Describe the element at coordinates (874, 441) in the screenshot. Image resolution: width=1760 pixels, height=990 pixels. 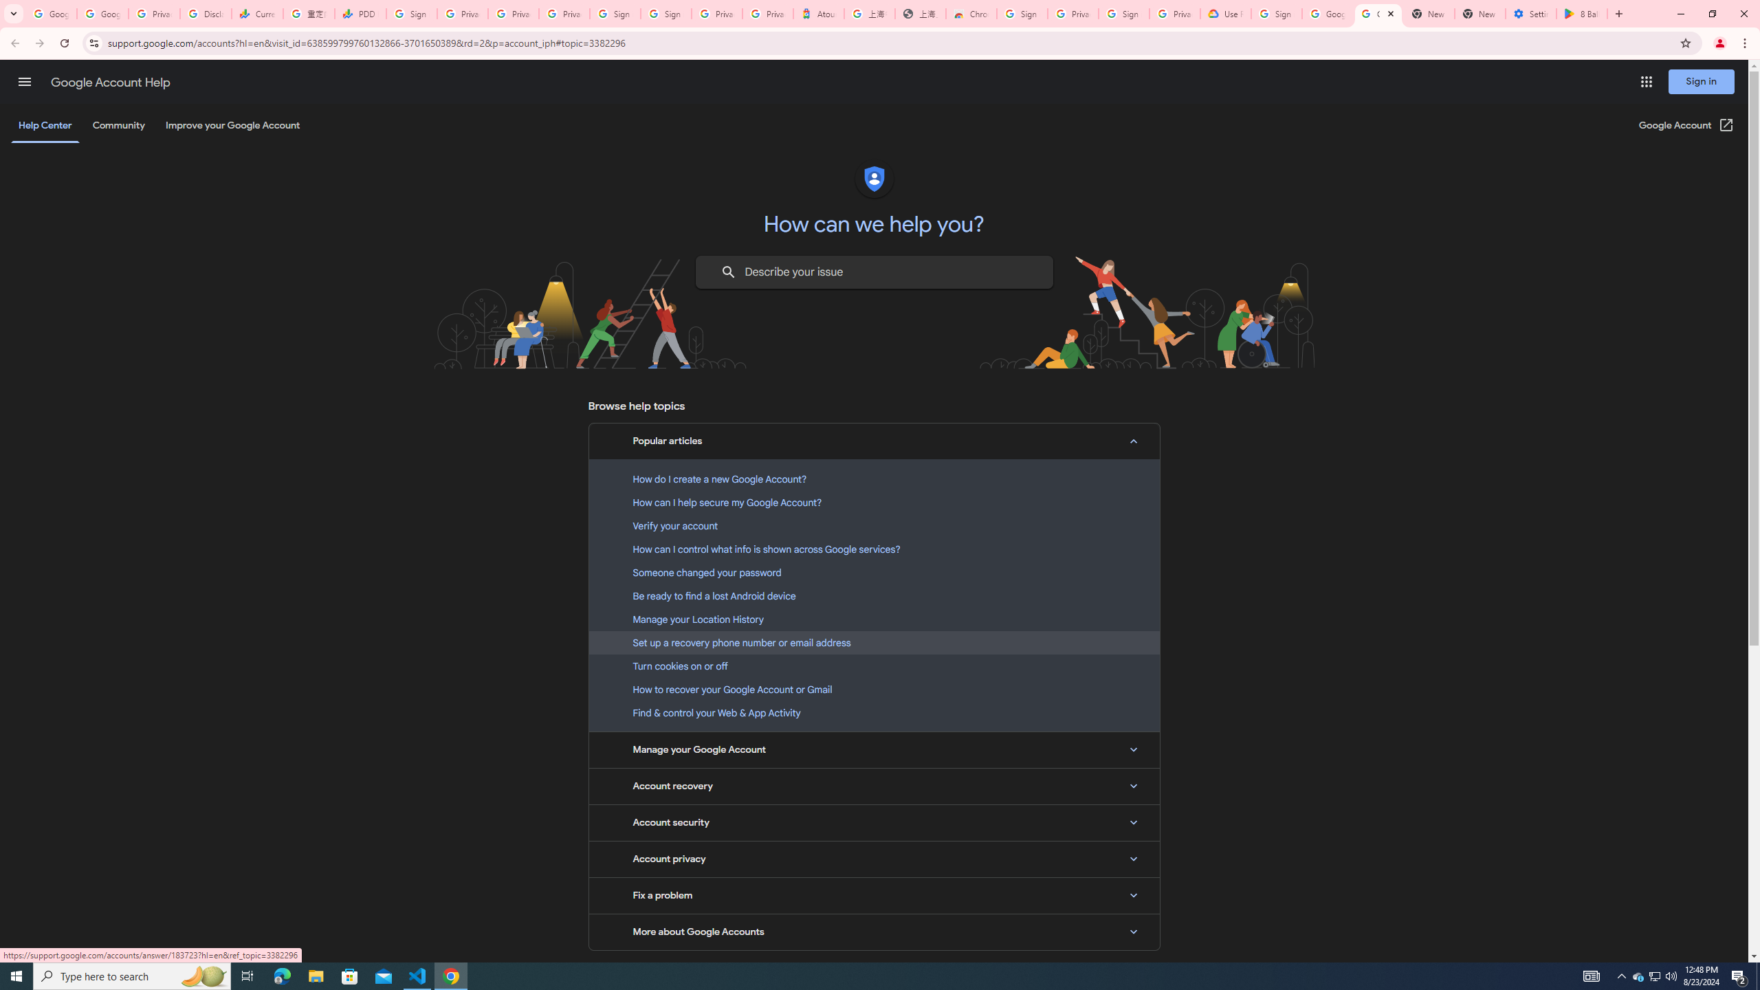
I see `Popular articles, Expanded list with 11 items` at that location.